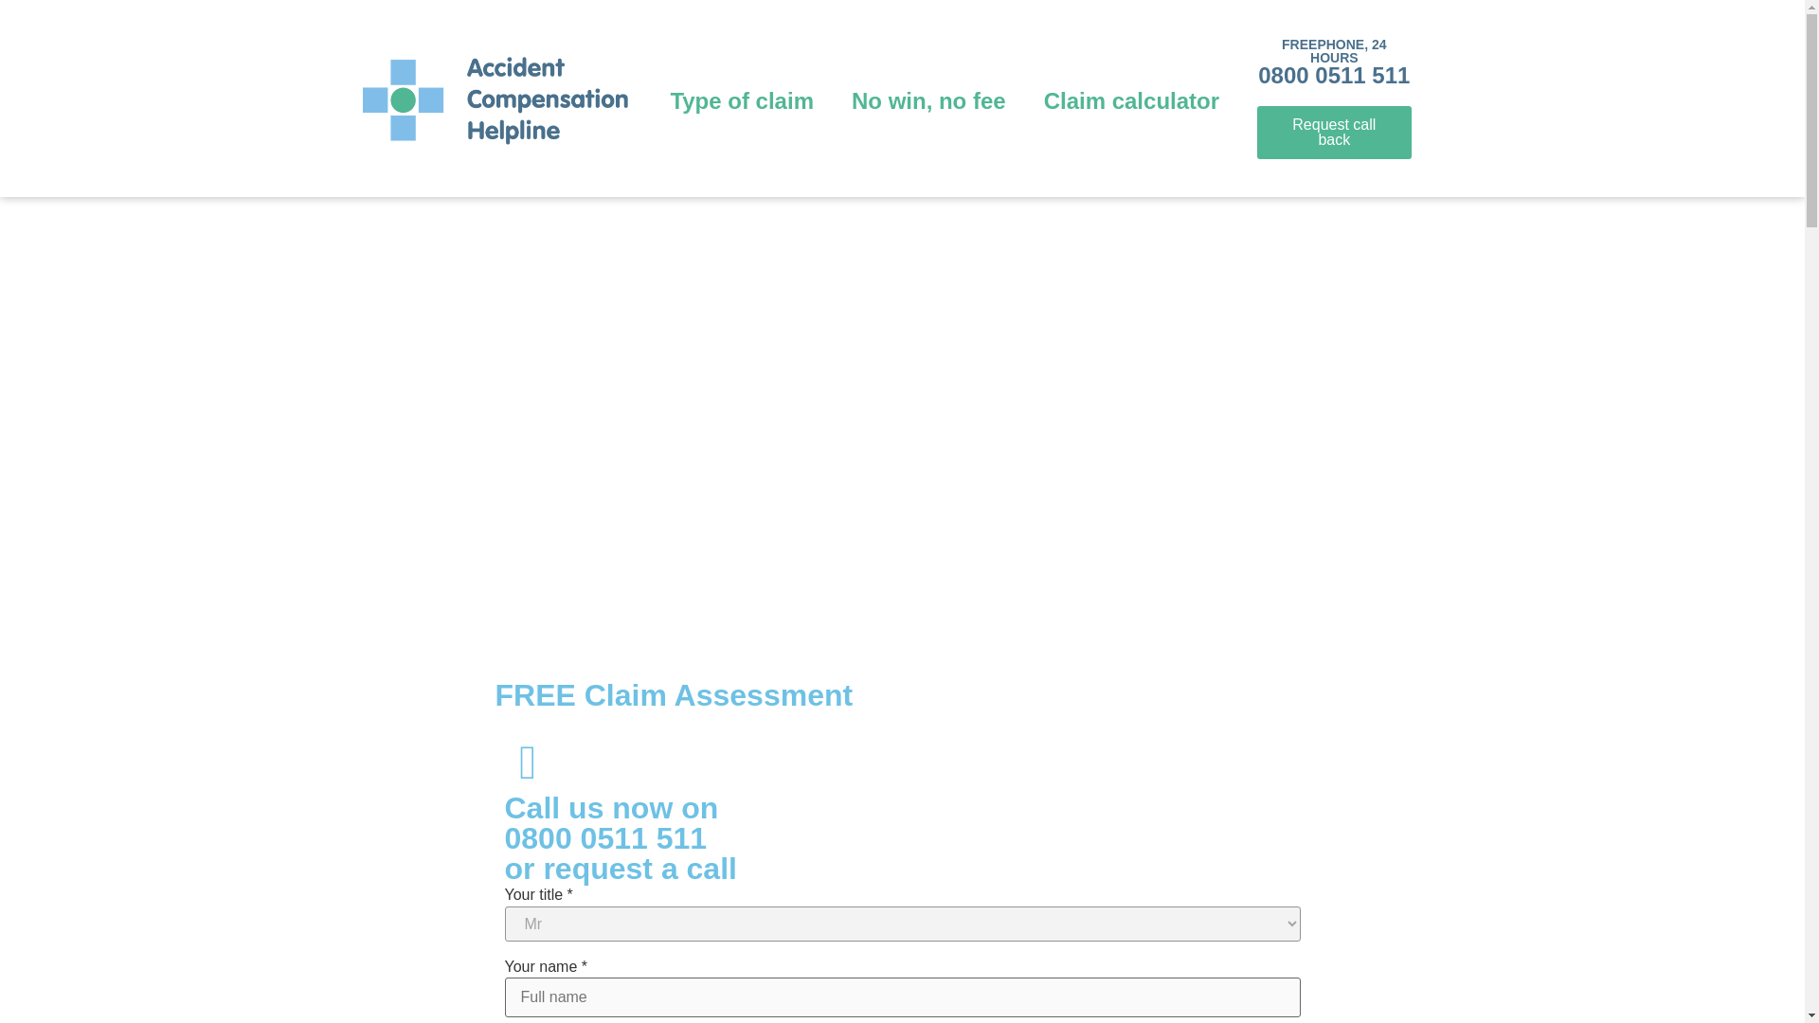 The height and width of the screenshot is (1023, 1819). What do you see at coordinates (604, 837) in the screenshot?
I see `0800 0511 511` at bounding box center [604, 837].